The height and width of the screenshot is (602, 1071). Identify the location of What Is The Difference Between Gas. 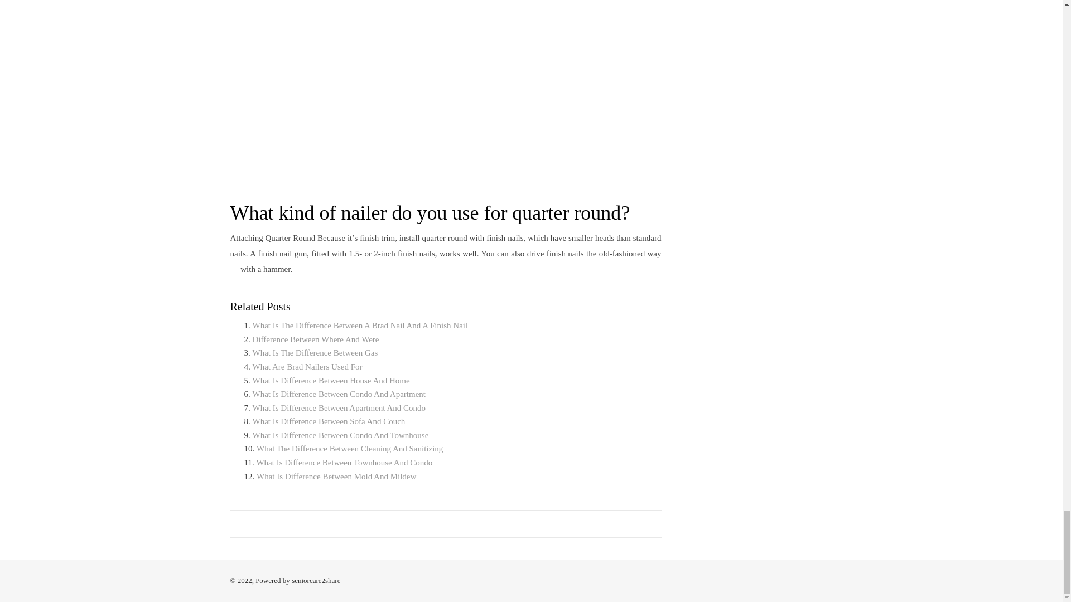
(315, 353).